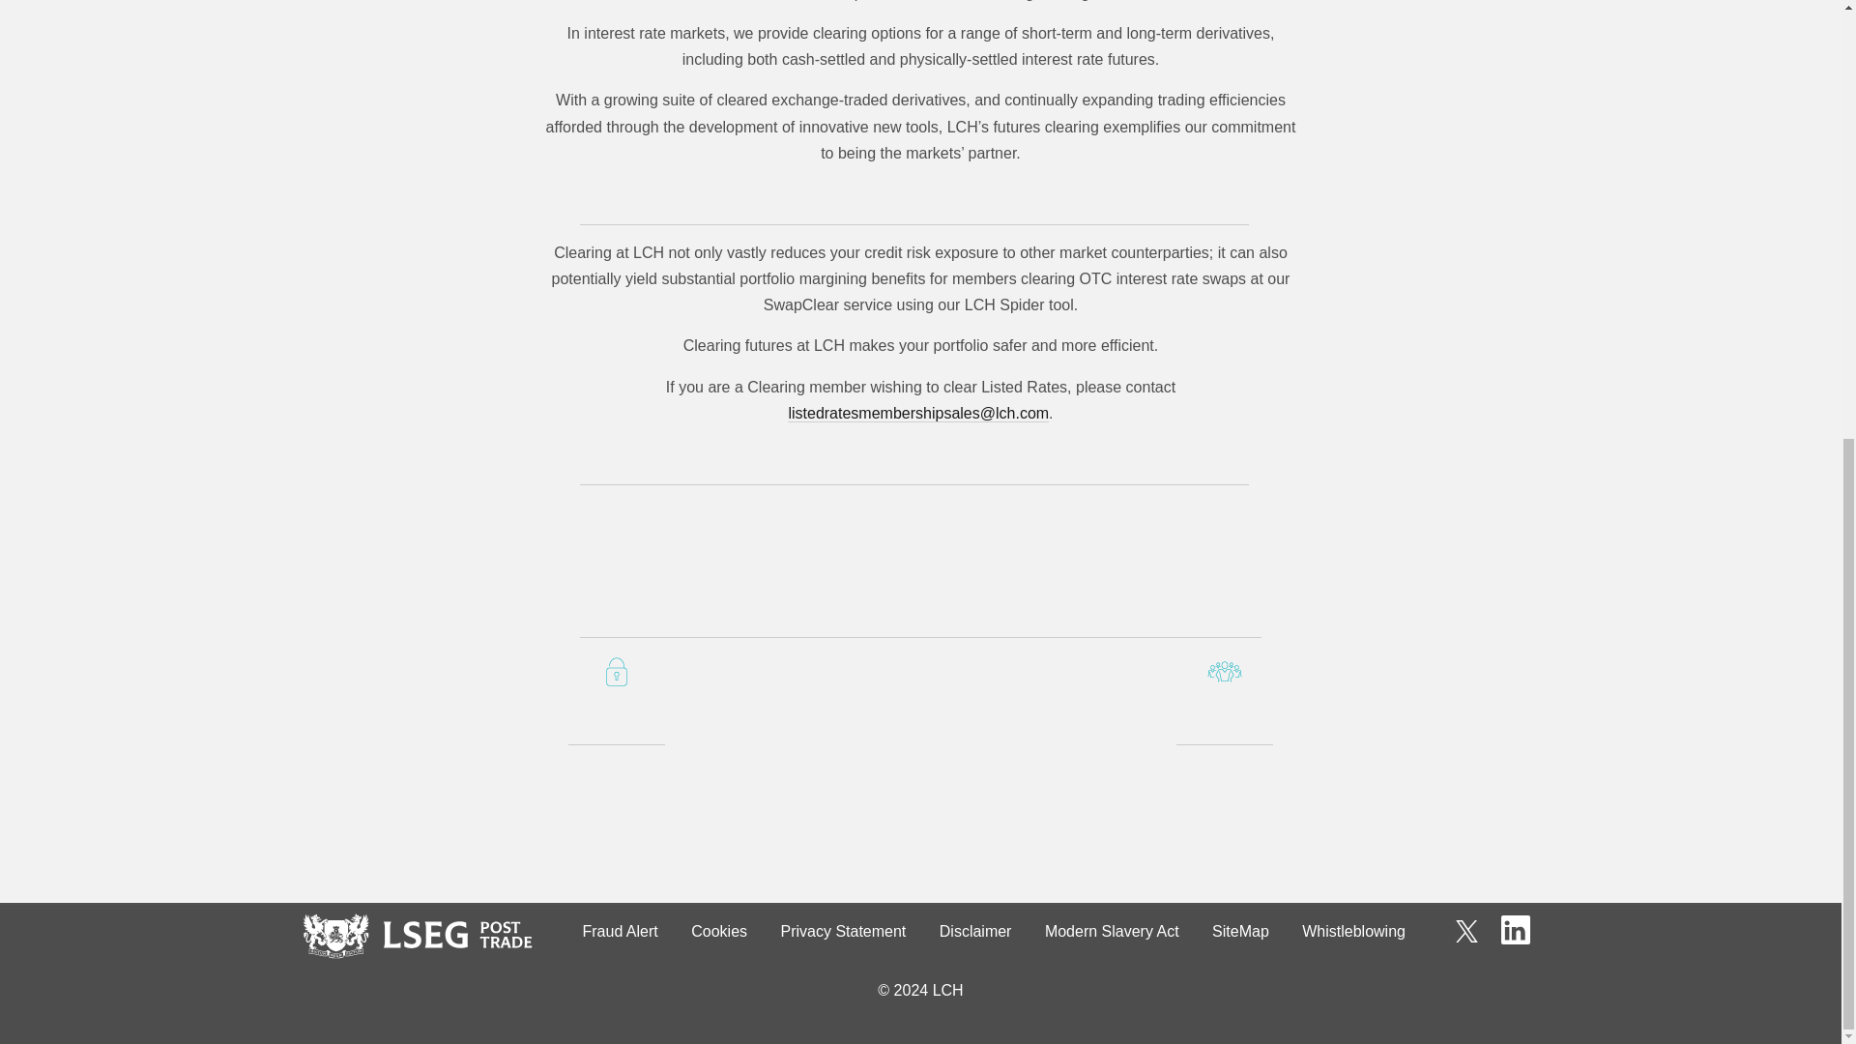 The image size is (1856, 1044). I want to click on Fraud Alert, so click(620, 932).